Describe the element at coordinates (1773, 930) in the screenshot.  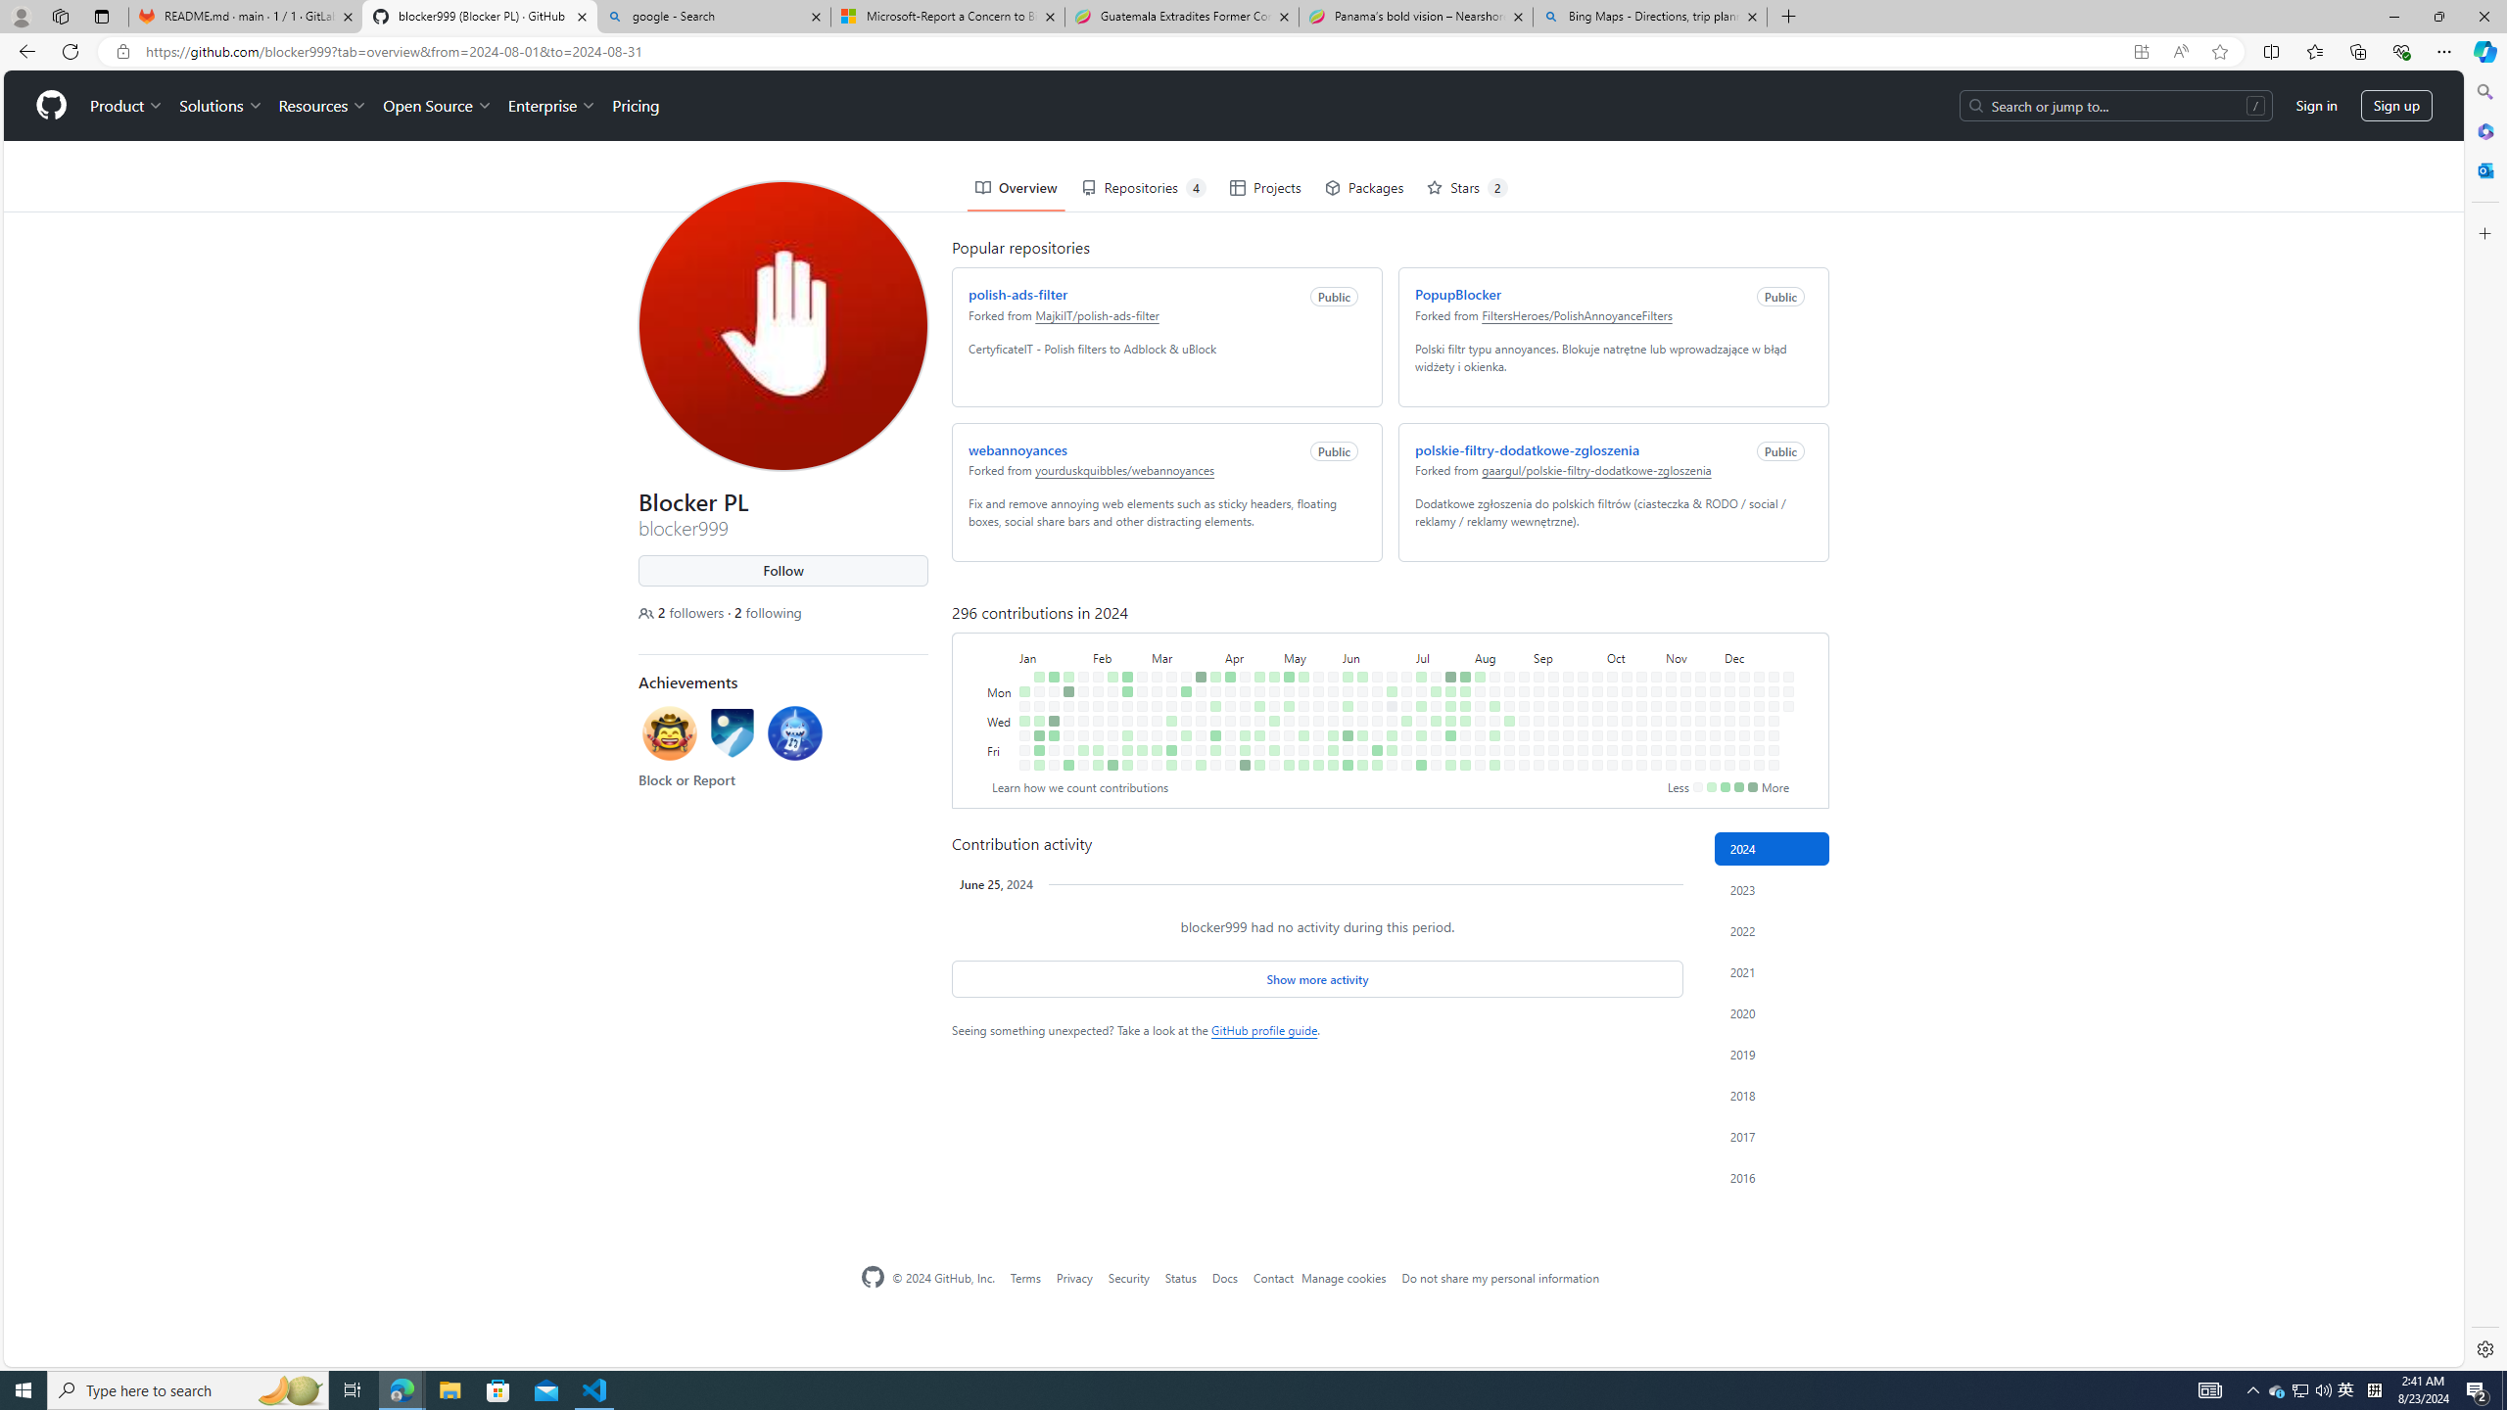
I see `2022` at that location.